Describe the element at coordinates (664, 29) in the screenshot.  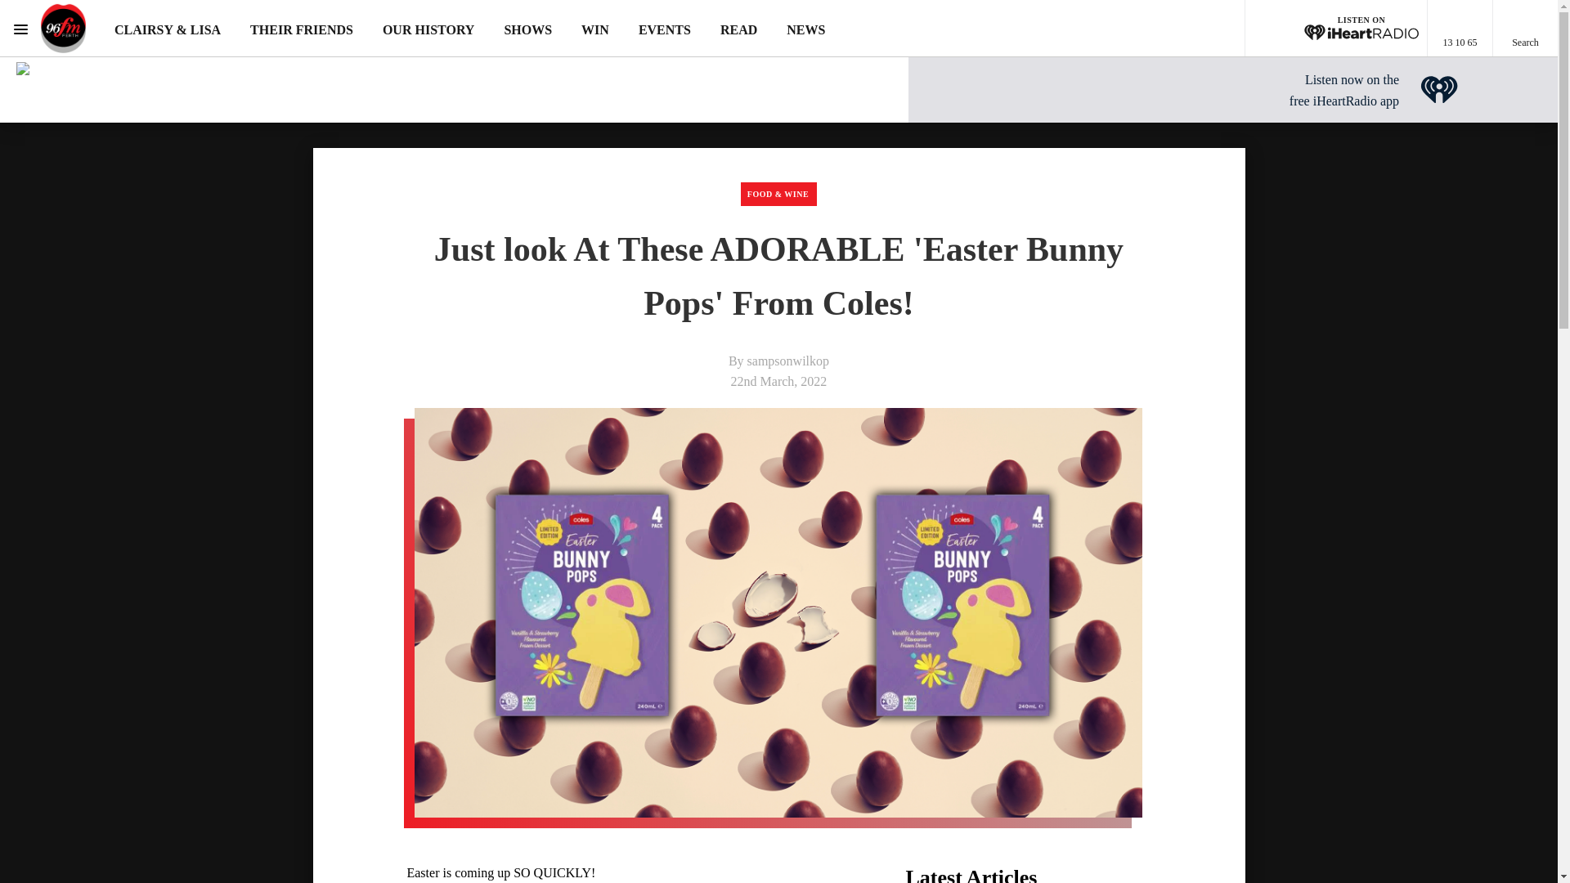
I see `EVENTS` at that location.